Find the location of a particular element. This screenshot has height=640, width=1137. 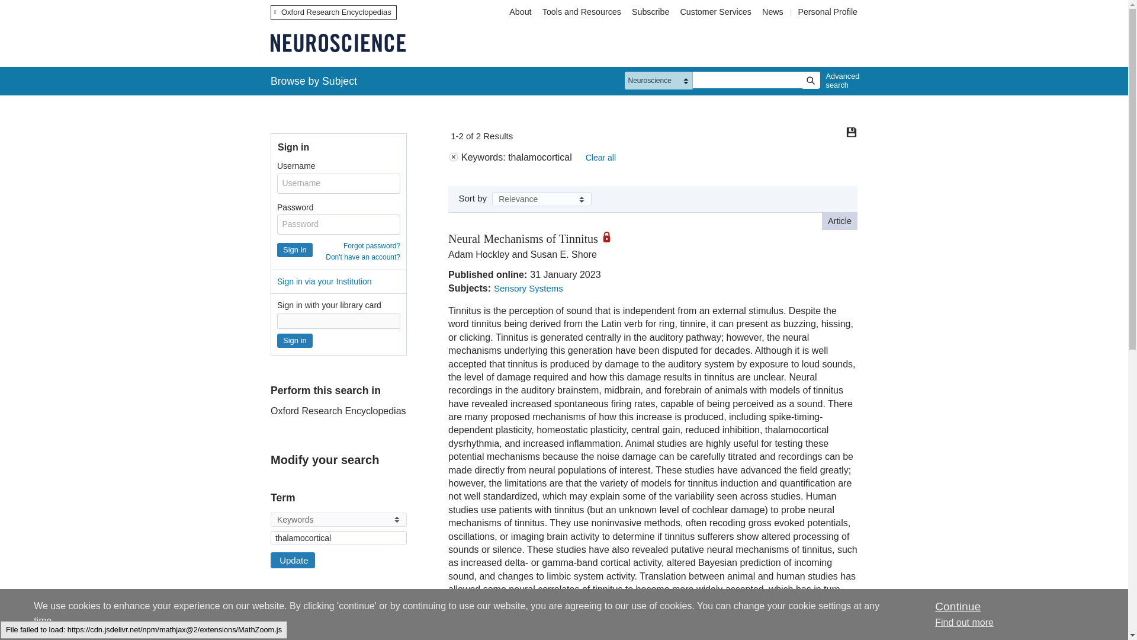

Save is located at coordinates (852, 132).